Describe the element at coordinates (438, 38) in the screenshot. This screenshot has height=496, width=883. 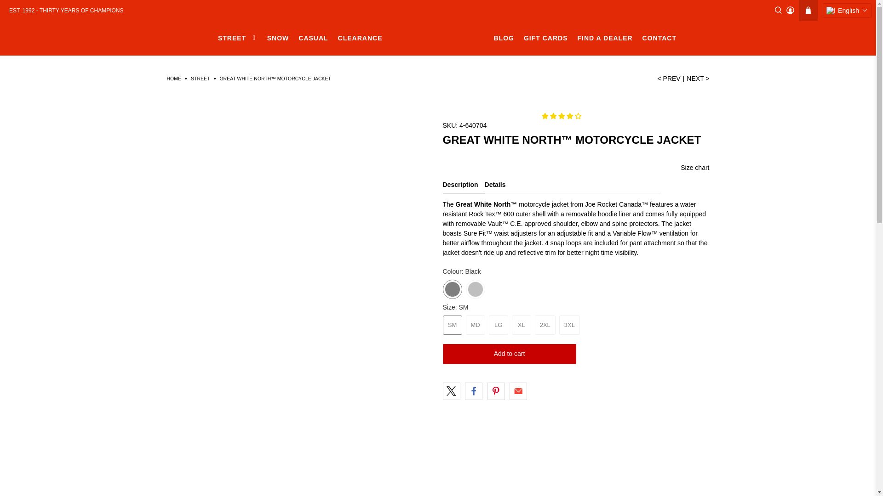
I see `Joe Rocket Canada` at that location.